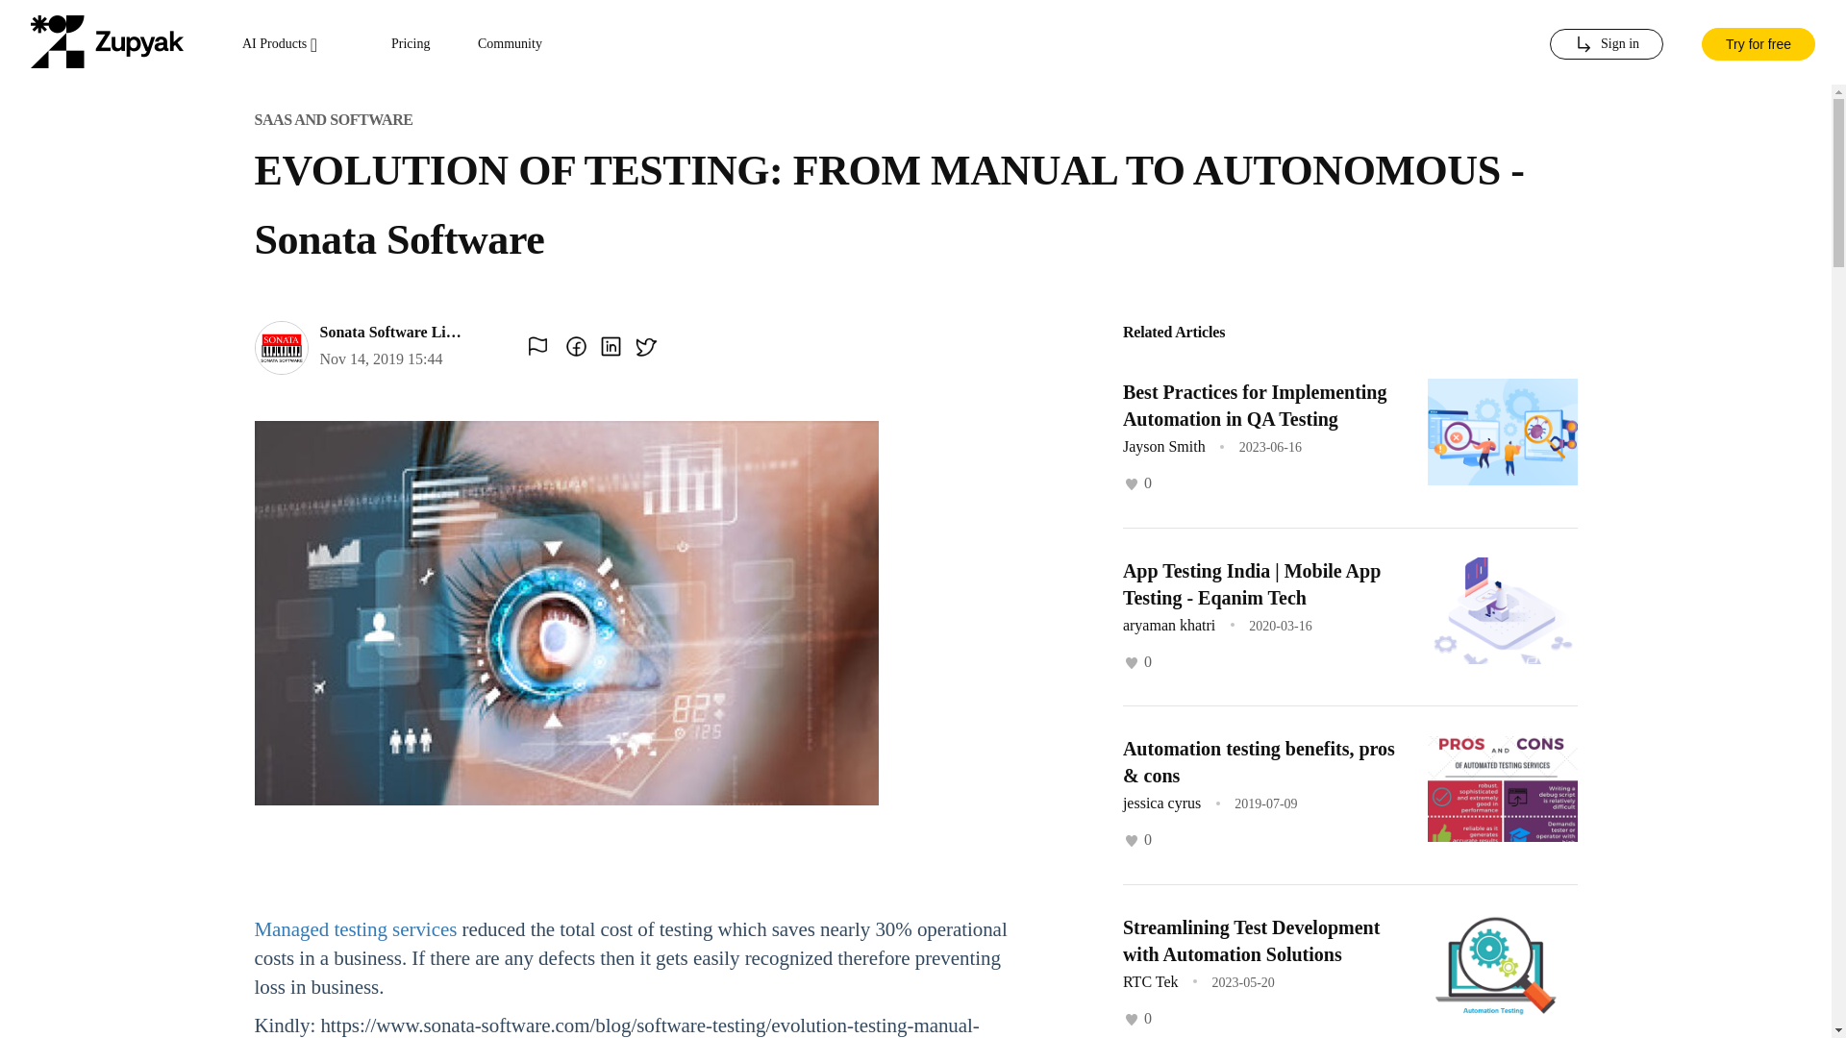  Describe the element at coordinates (1758, 42) in the screenshot. I see `Try for free` at that location.